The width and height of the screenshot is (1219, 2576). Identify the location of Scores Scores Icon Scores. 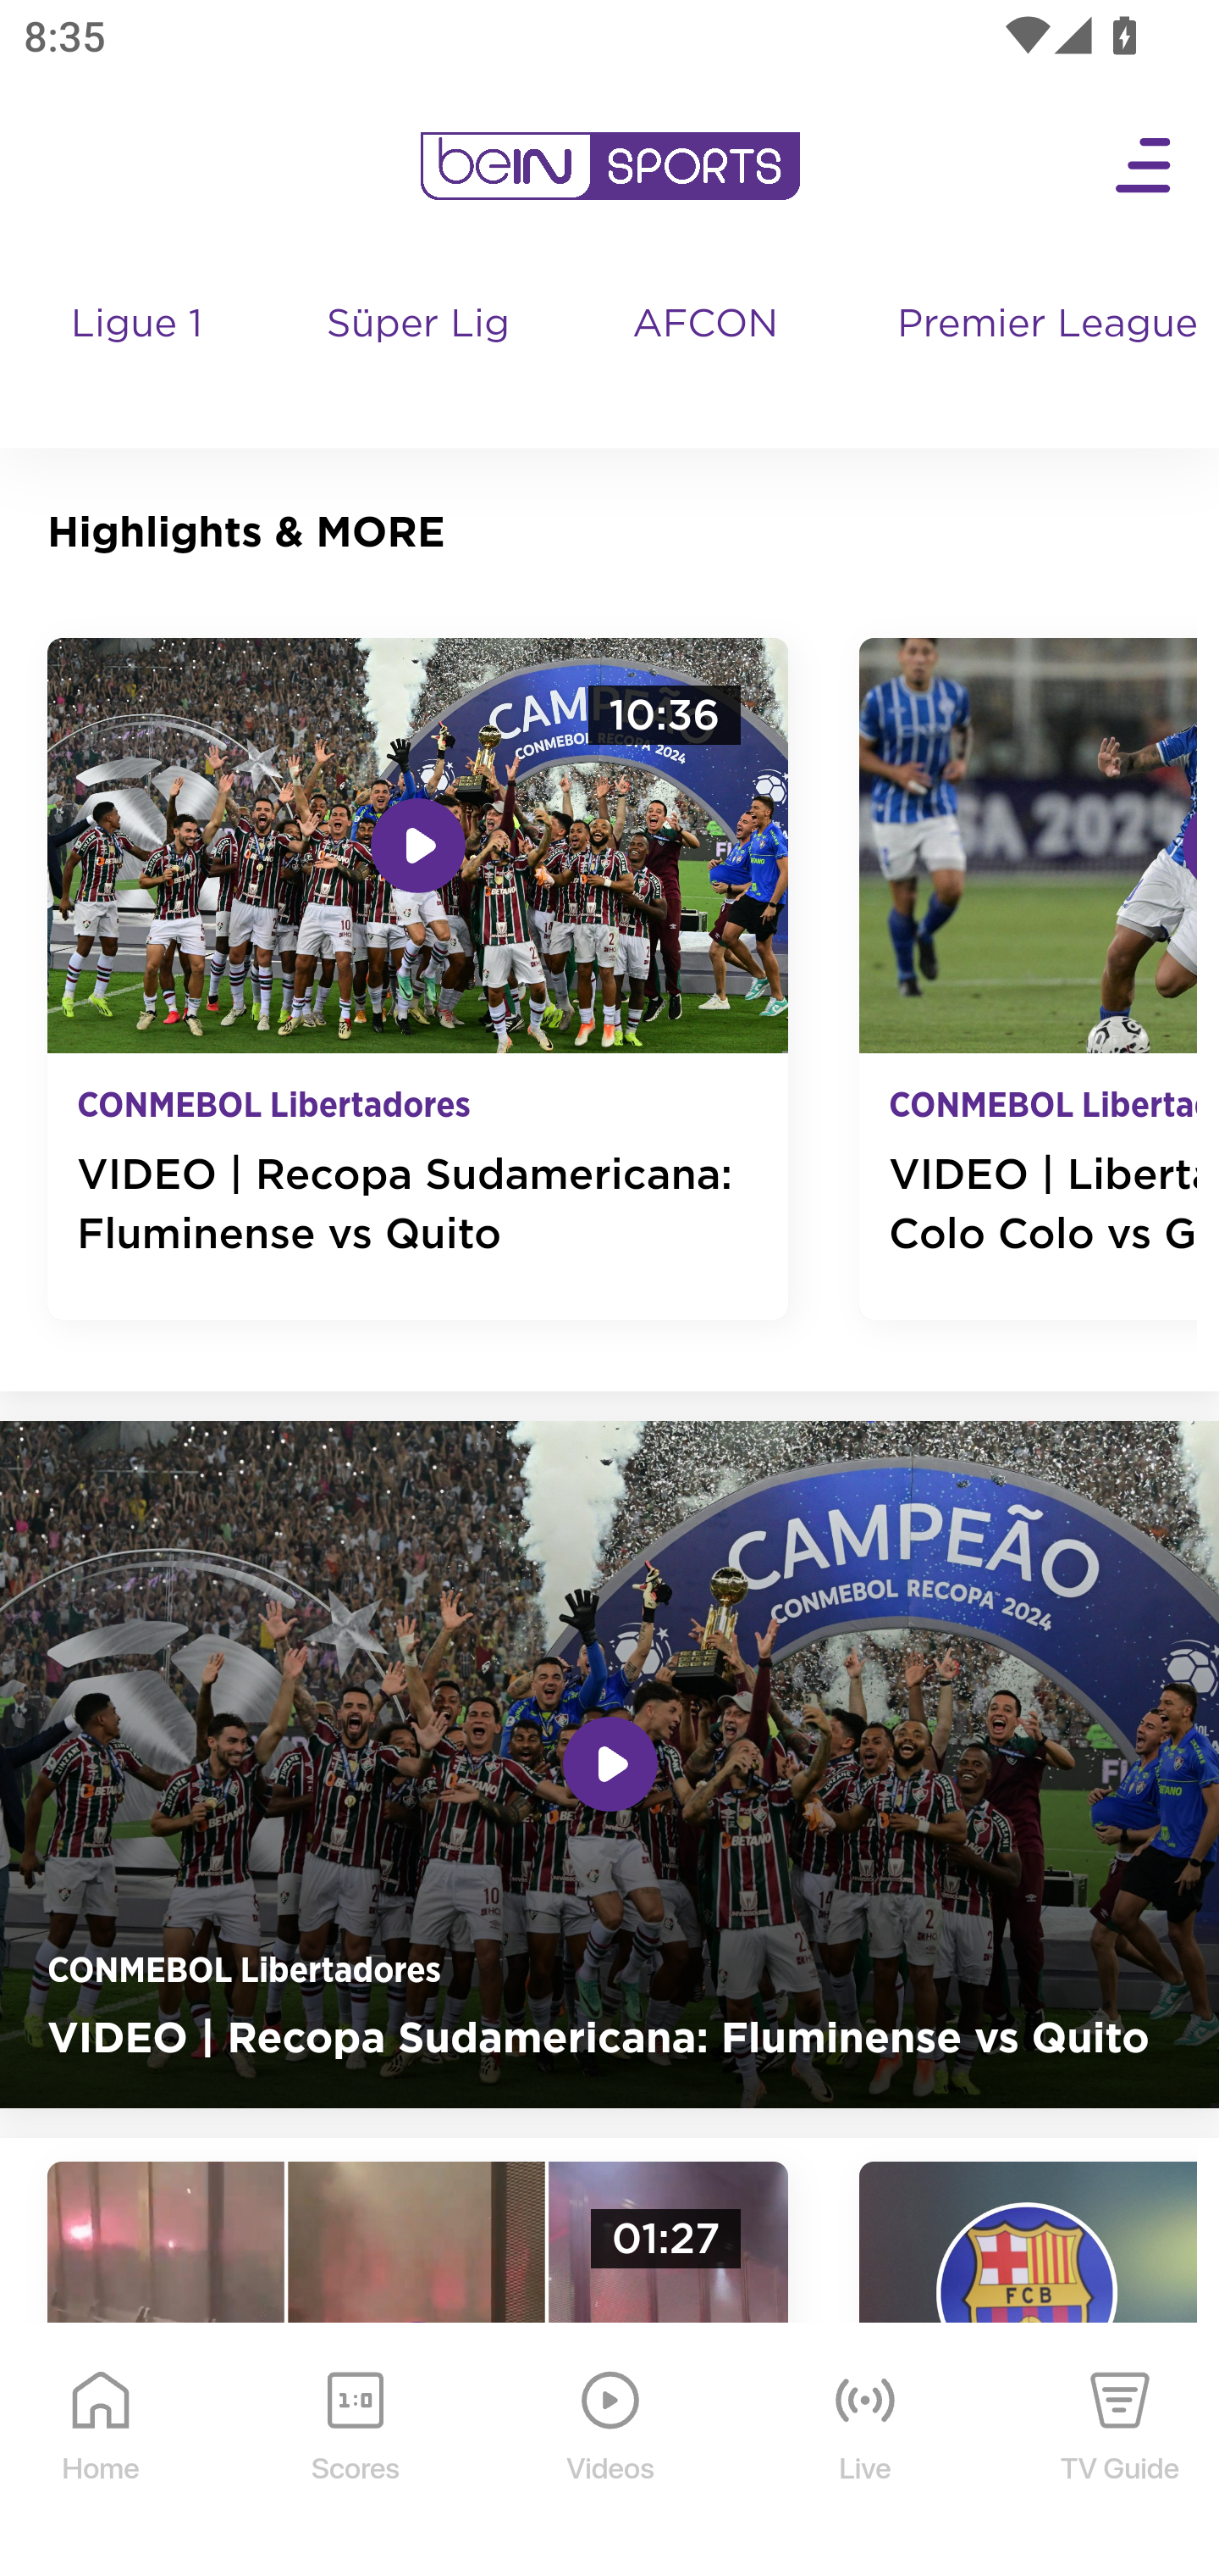
(355, 2451).